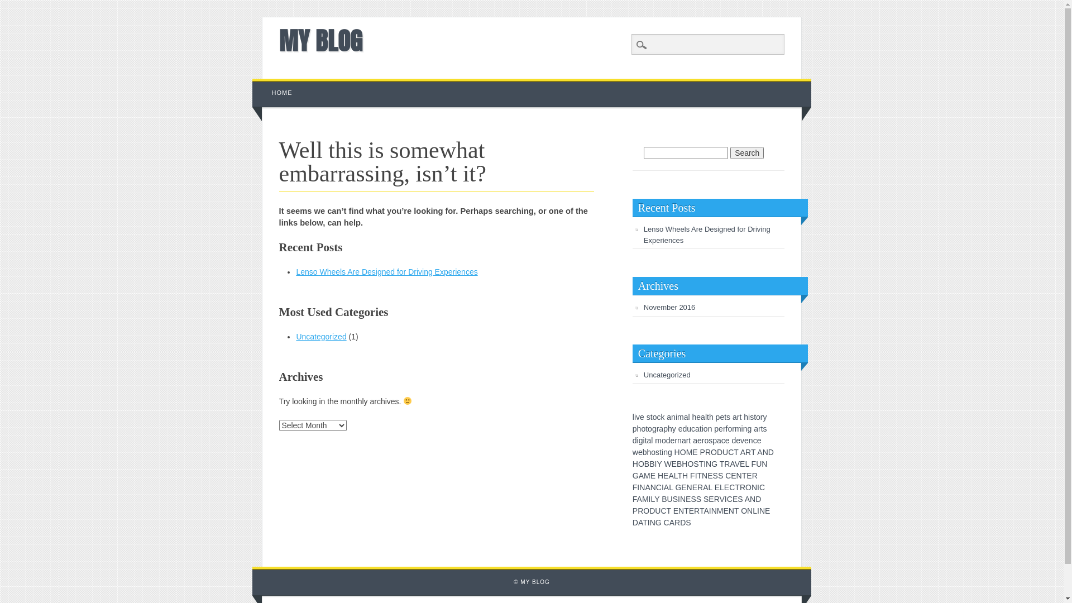  What do you see at coordinates (724, 441) in the screenshot?
I see `c` at bounding box center [724, 441].